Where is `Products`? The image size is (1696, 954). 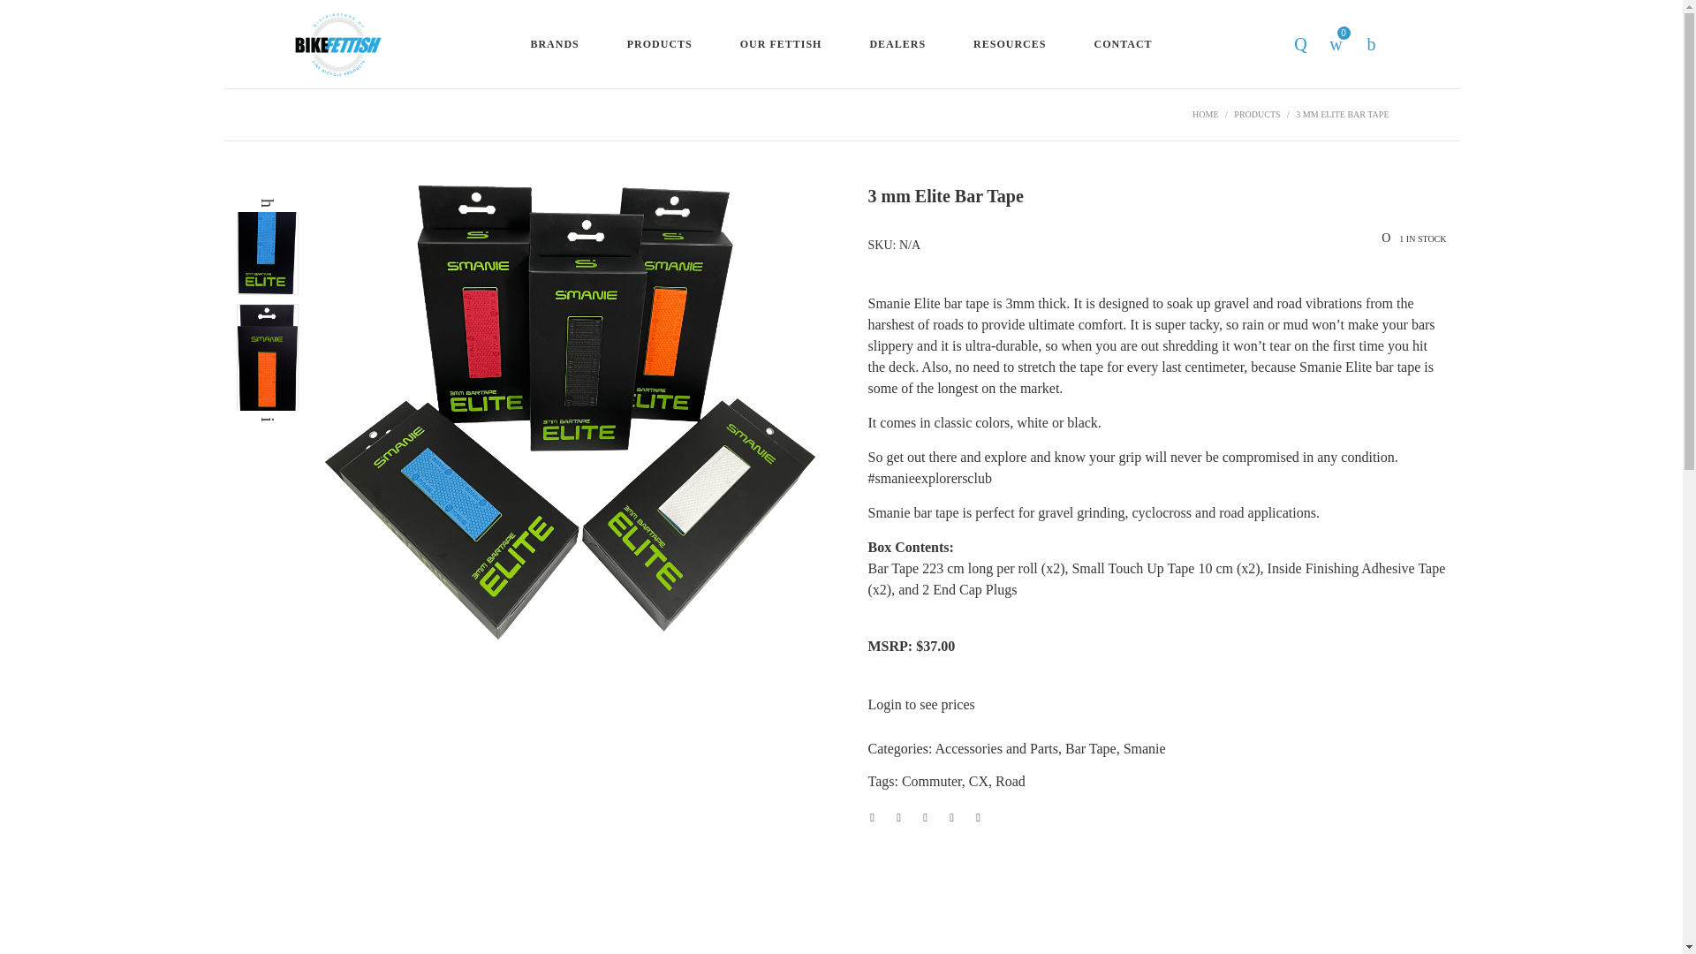 Products is located at coordinates (1257, 115).